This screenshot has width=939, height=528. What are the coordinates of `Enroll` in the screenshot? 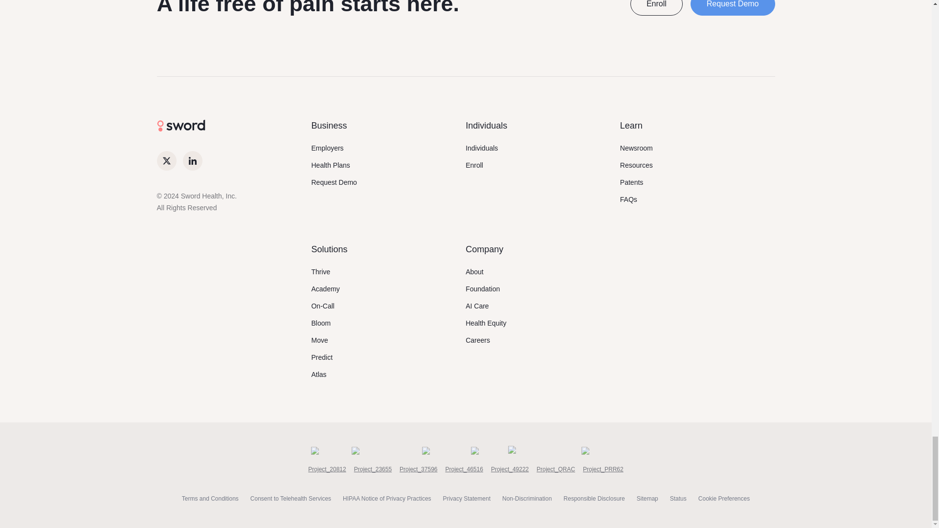 It's located at (656, 8).